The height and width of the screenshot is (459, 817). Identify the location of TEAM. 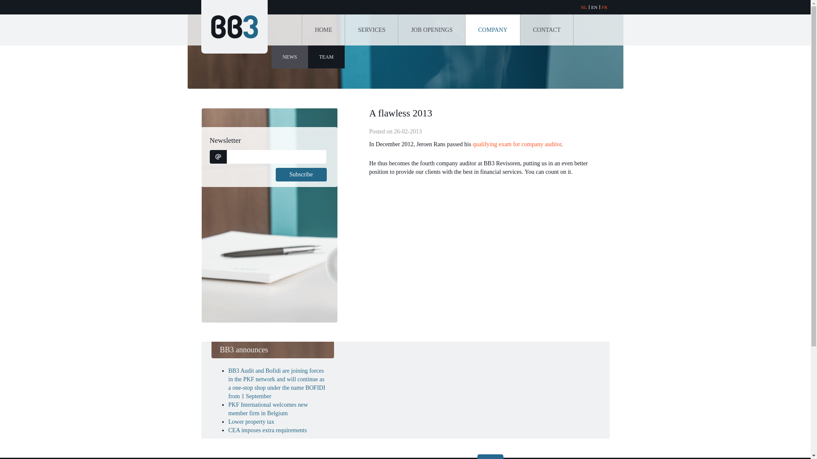
(326, 57).